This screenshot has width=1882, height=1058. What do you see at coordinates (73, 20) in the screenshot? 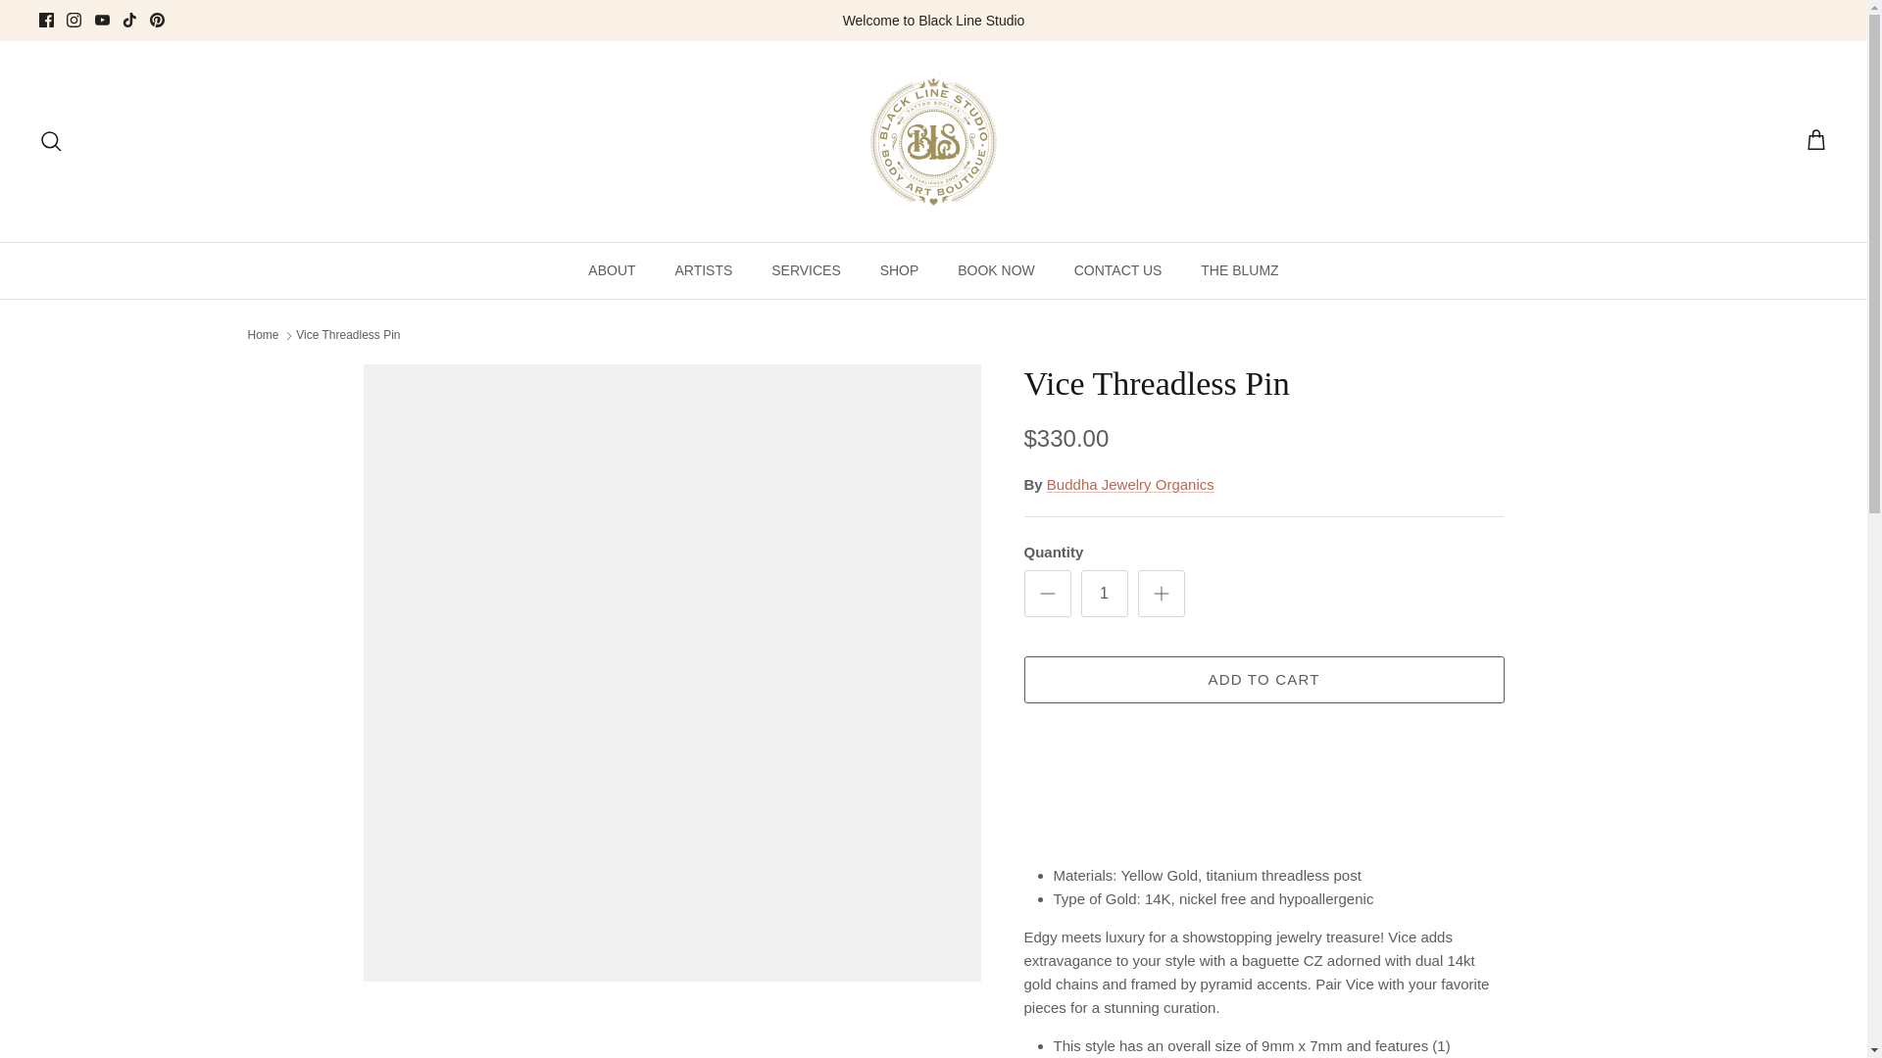
I see `Instagram` at bounding box center [73, 20].